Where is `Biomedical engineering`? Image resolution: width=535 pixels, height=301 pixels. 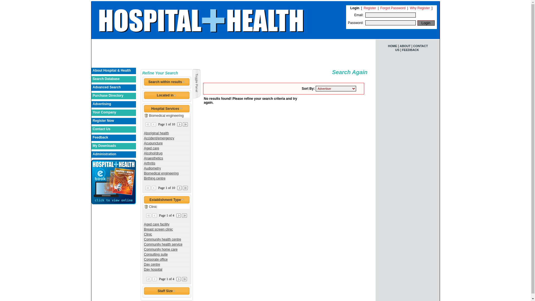
Biomedical engineering is located at coordinates (167, 173).